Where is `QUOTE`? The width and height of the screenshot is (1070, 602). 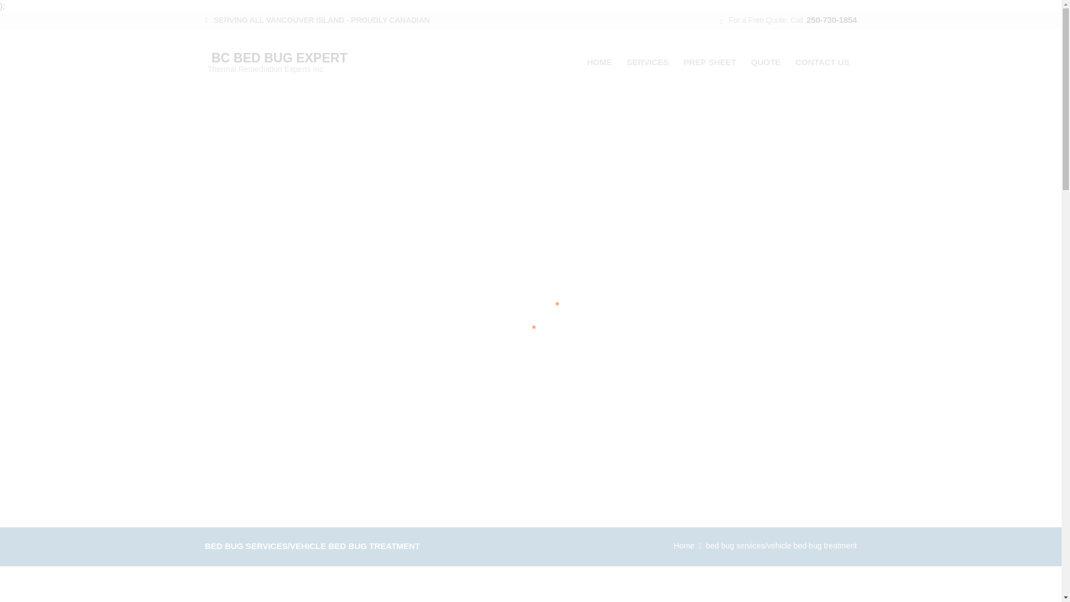 QUOTE is located at coordinates (648, 61).